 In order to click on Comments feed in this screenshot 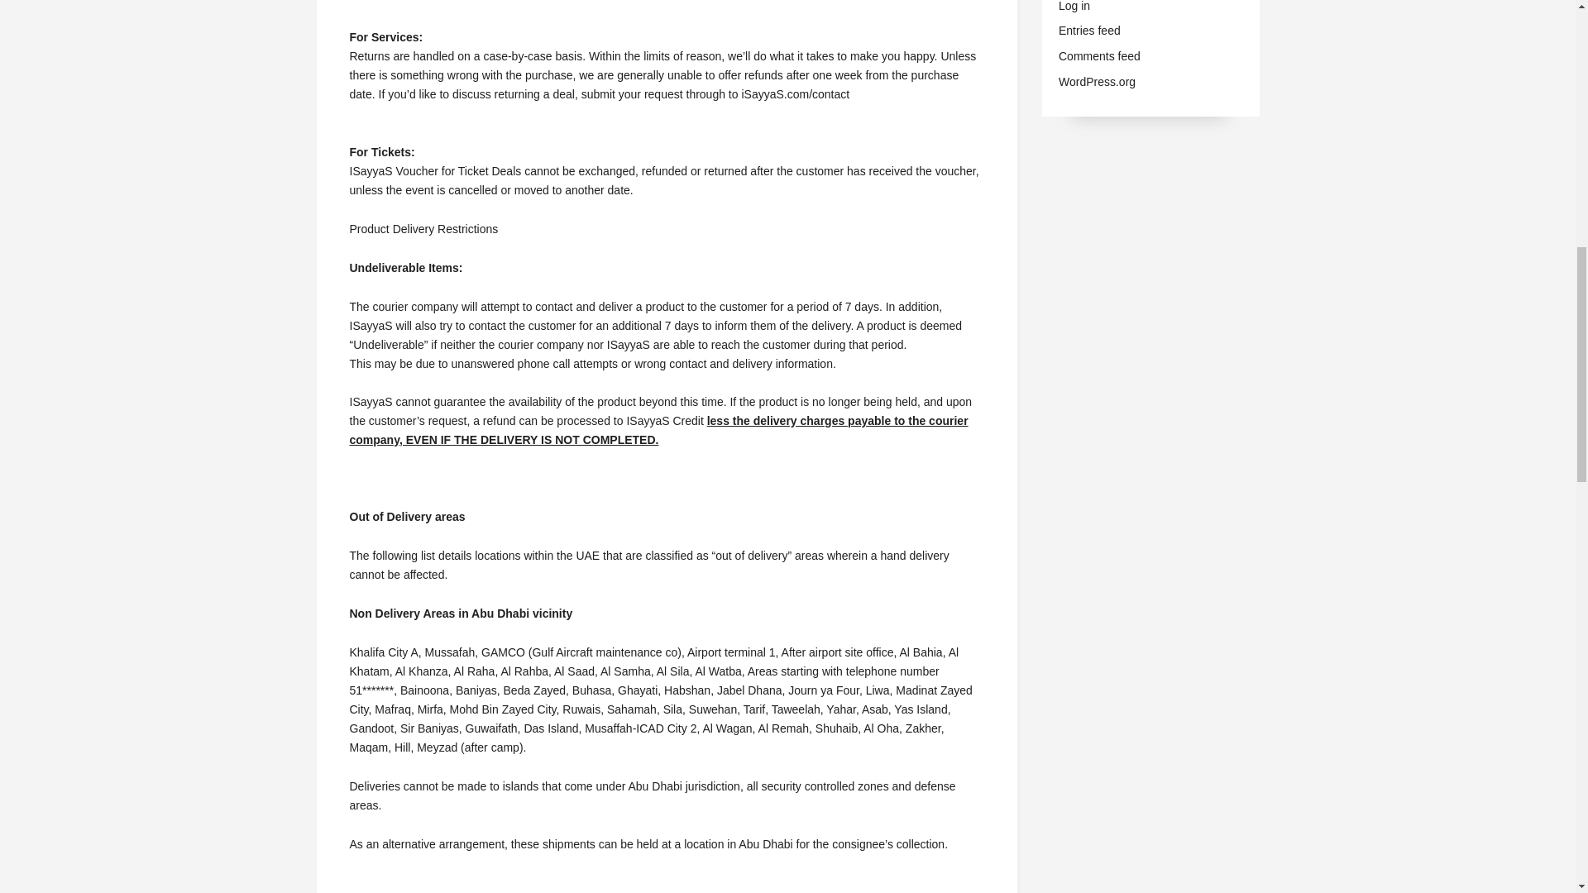, I will do `click(1099, 56)`.